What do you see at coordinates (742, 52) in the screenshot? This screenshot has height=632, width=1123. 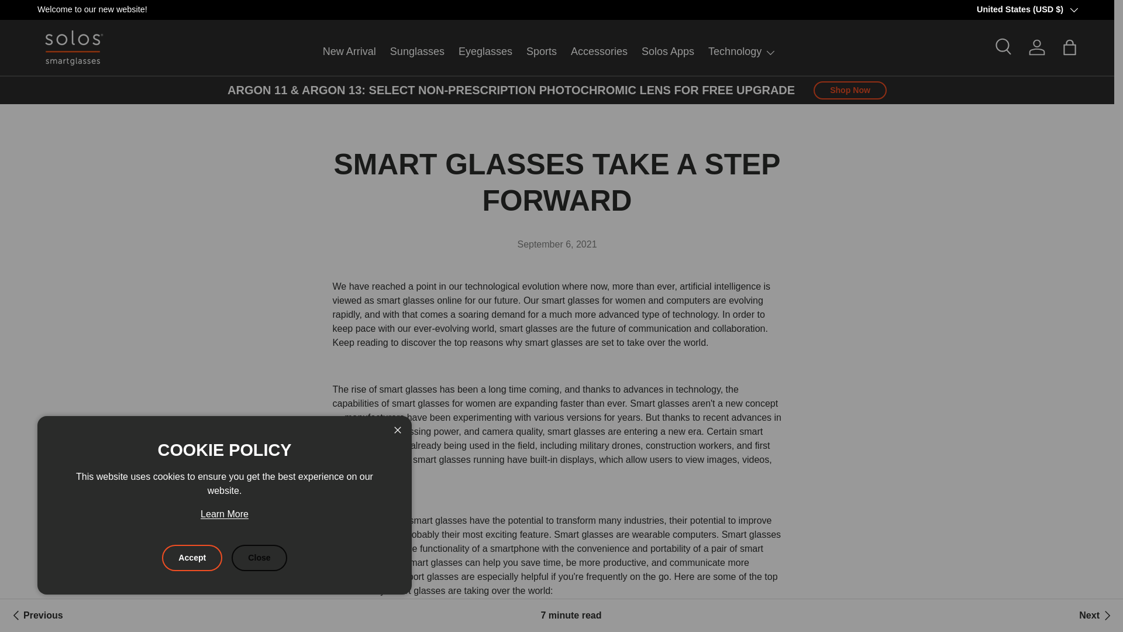 I see `Technology` at bounding box center [742, 52].